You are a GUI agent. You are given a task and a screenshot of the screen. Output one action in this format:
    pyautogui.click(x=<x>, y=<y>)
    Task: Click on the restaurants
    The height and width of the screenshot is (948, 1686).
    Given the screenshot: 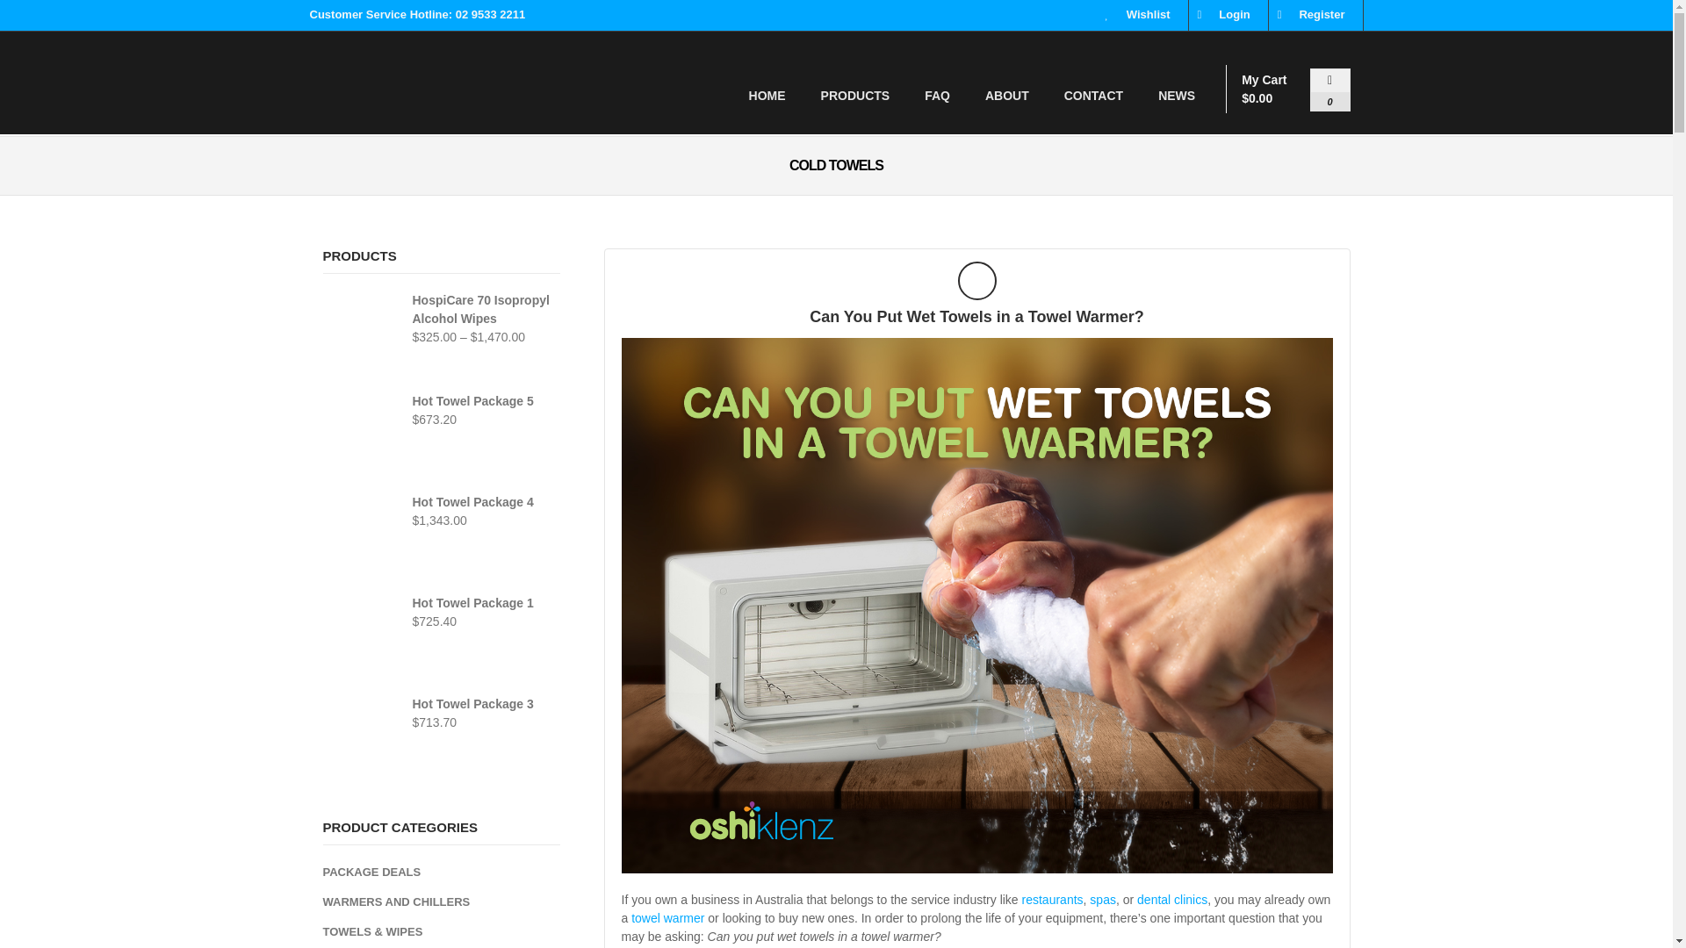 What is the action you would take?
    pyautogui.click(x=1052, y=899)
    